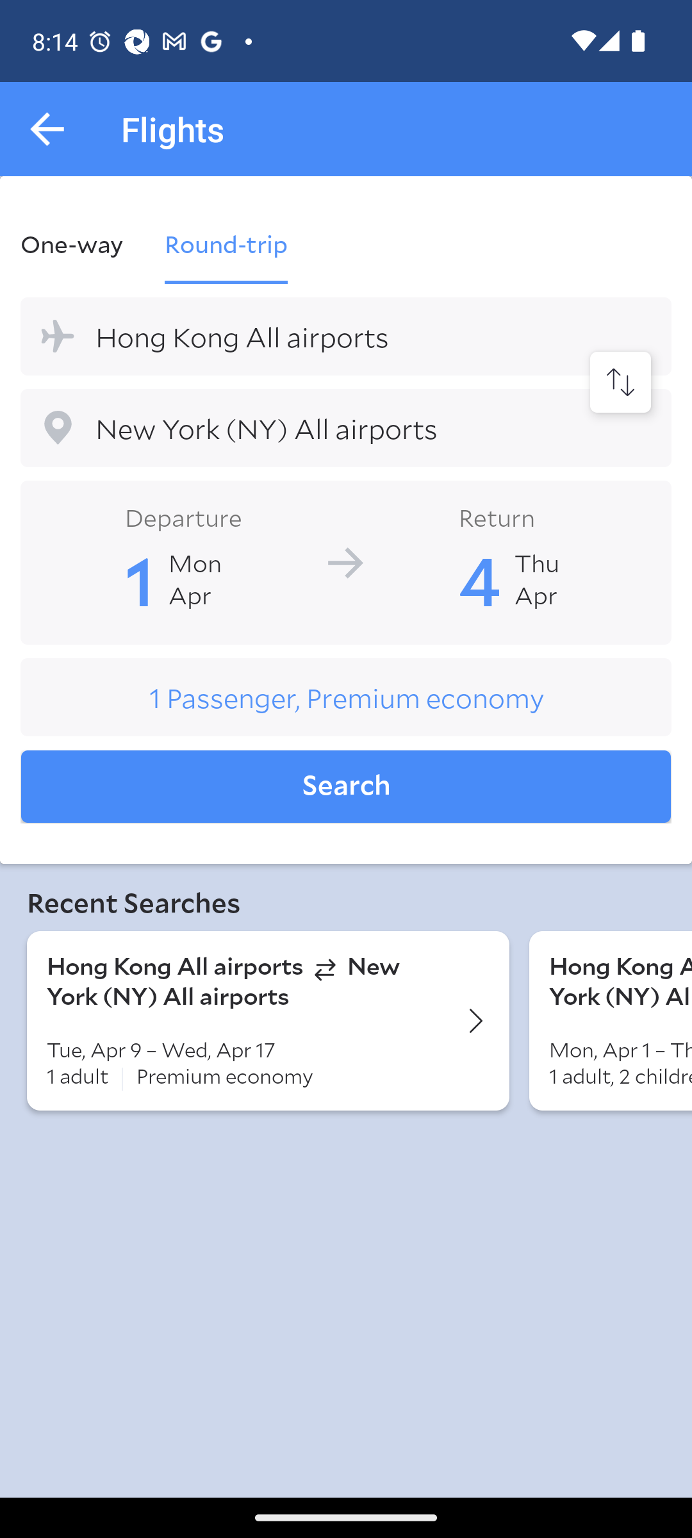  Describe the element at coordinates (346, 428) in the screenshot. I see `New York (NY) All airports` at that location.